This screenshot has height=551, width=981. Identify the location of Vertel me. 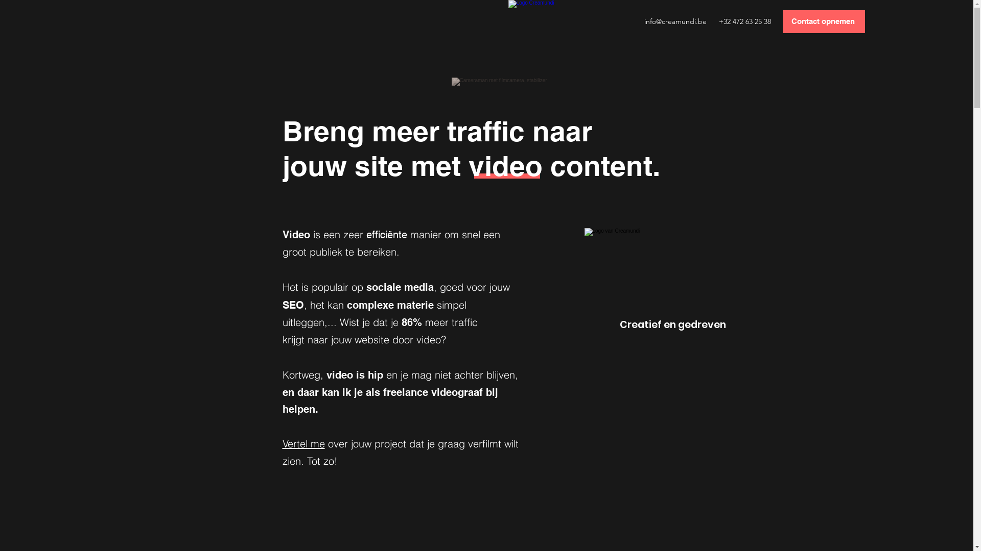
(303, 444).